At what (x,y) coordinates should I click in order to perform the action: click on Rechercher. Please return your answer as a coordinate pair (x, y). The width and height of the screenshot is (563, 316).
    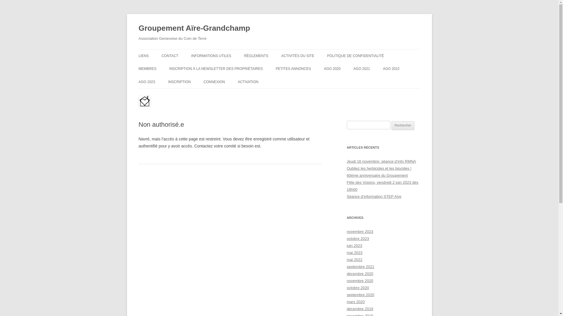
    Looking at the image, I should click on (403, 126).